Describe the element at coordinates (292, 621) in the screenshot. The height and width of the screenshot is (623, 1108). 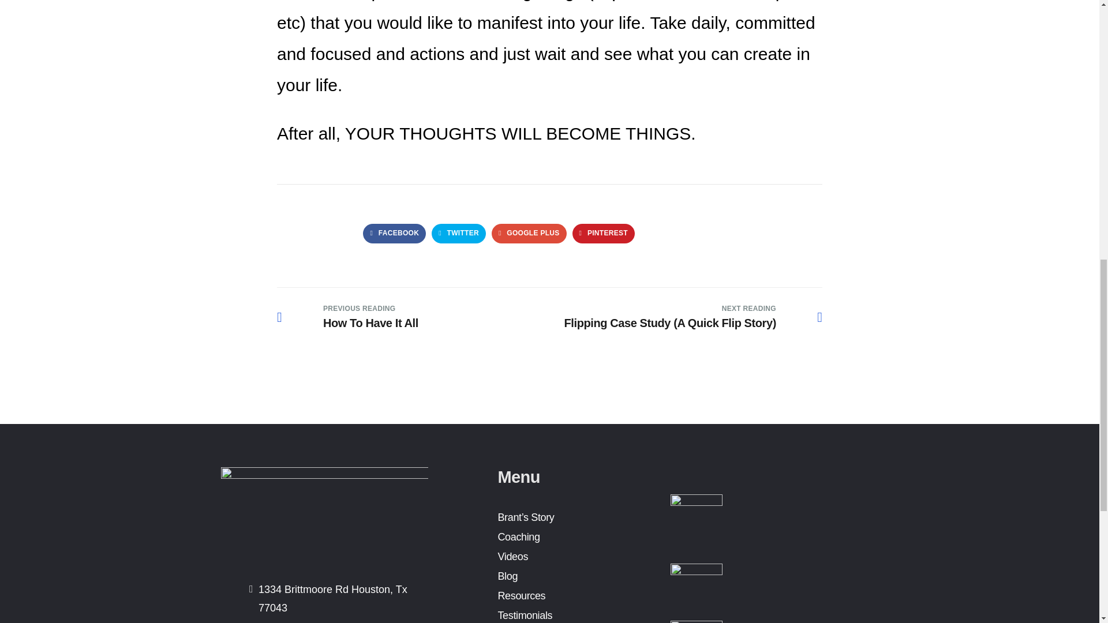
I see `281-954-3483` at that location.